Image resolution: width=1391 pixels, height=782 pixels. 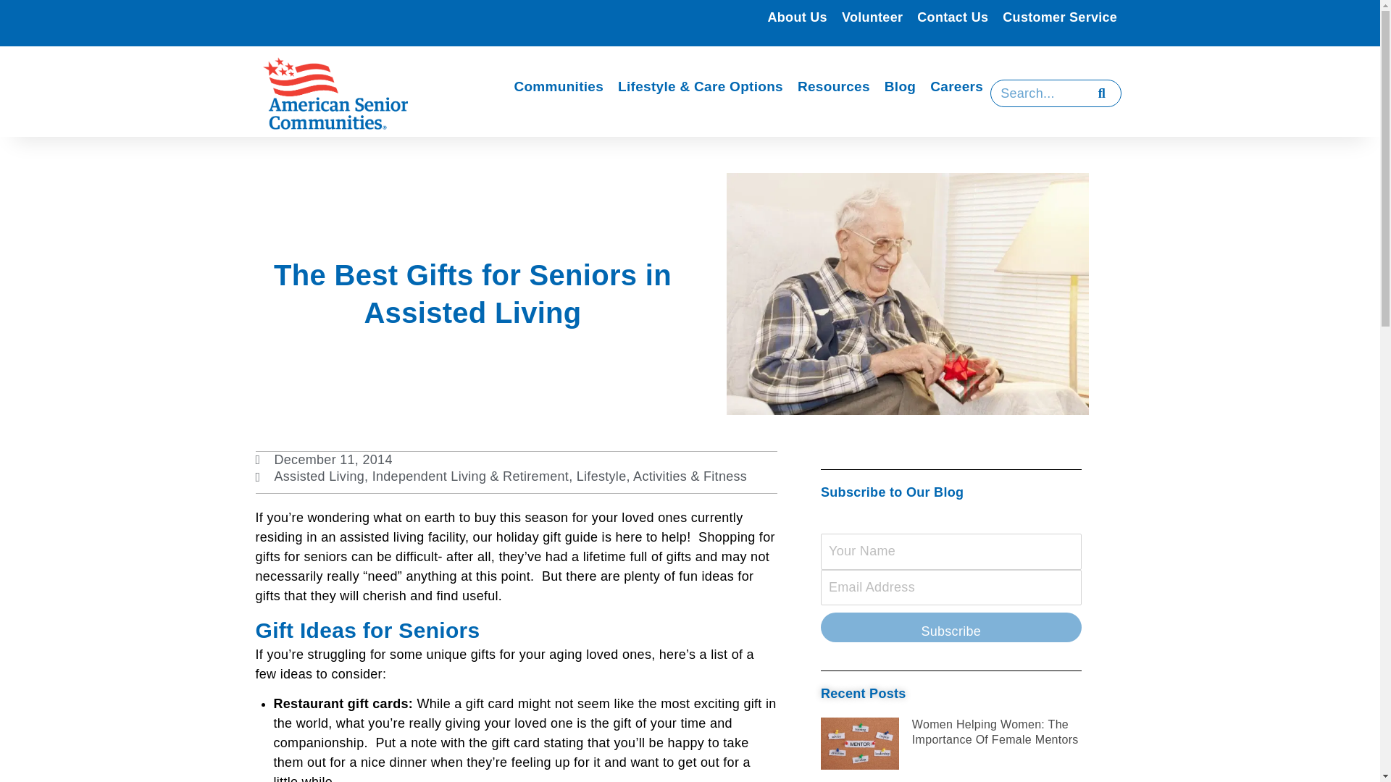 What do you see at coordinates (558, 87) in the screenshot?
I see `Communities` at bounding box center [558, 87].